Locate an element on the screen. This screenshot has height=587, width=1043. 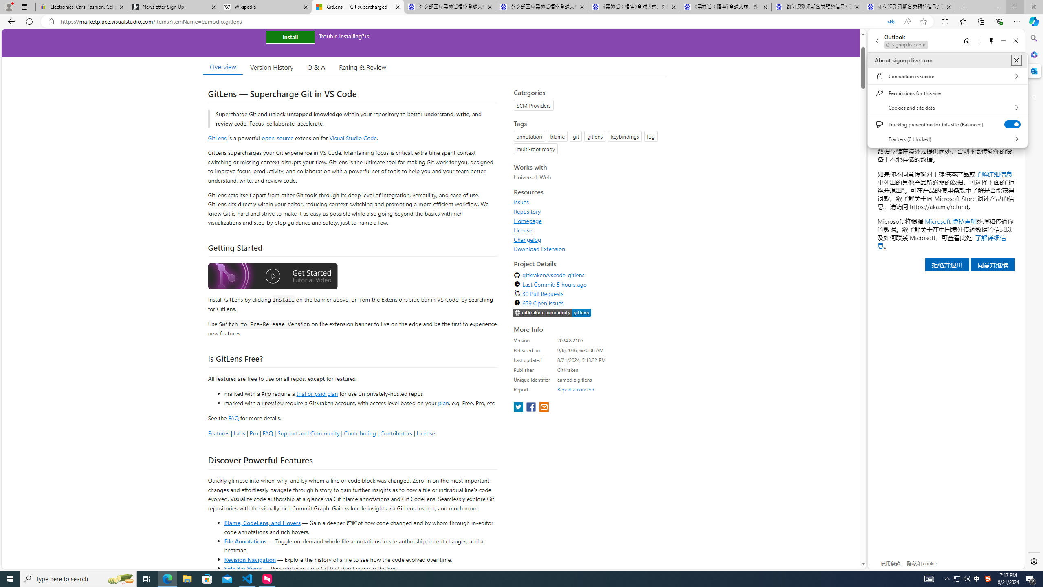
User Promoted Notification Area is located at coordinates (962, 579).